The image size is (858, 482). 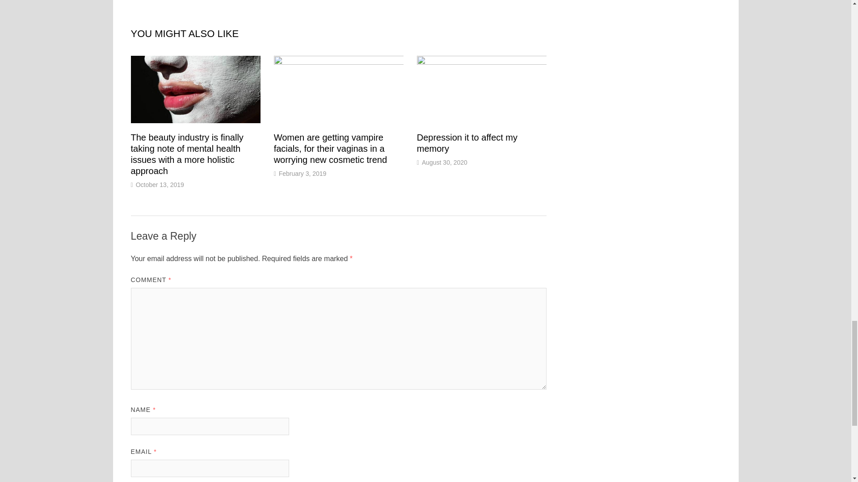 What do you see at coordinates (160, 185) in the screenshot?
I see `October 13, 2019` at bounding box center [160, 185].